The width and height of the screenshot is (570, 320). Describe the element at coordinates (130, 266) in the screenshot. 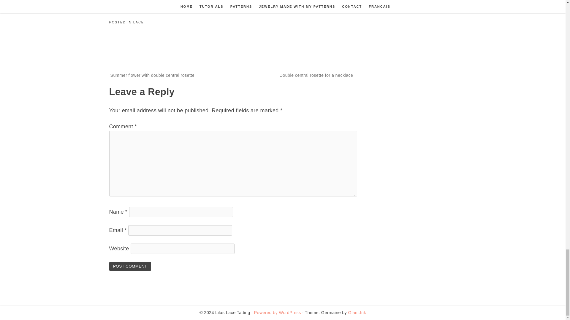

I see `Post Comment` at that location.